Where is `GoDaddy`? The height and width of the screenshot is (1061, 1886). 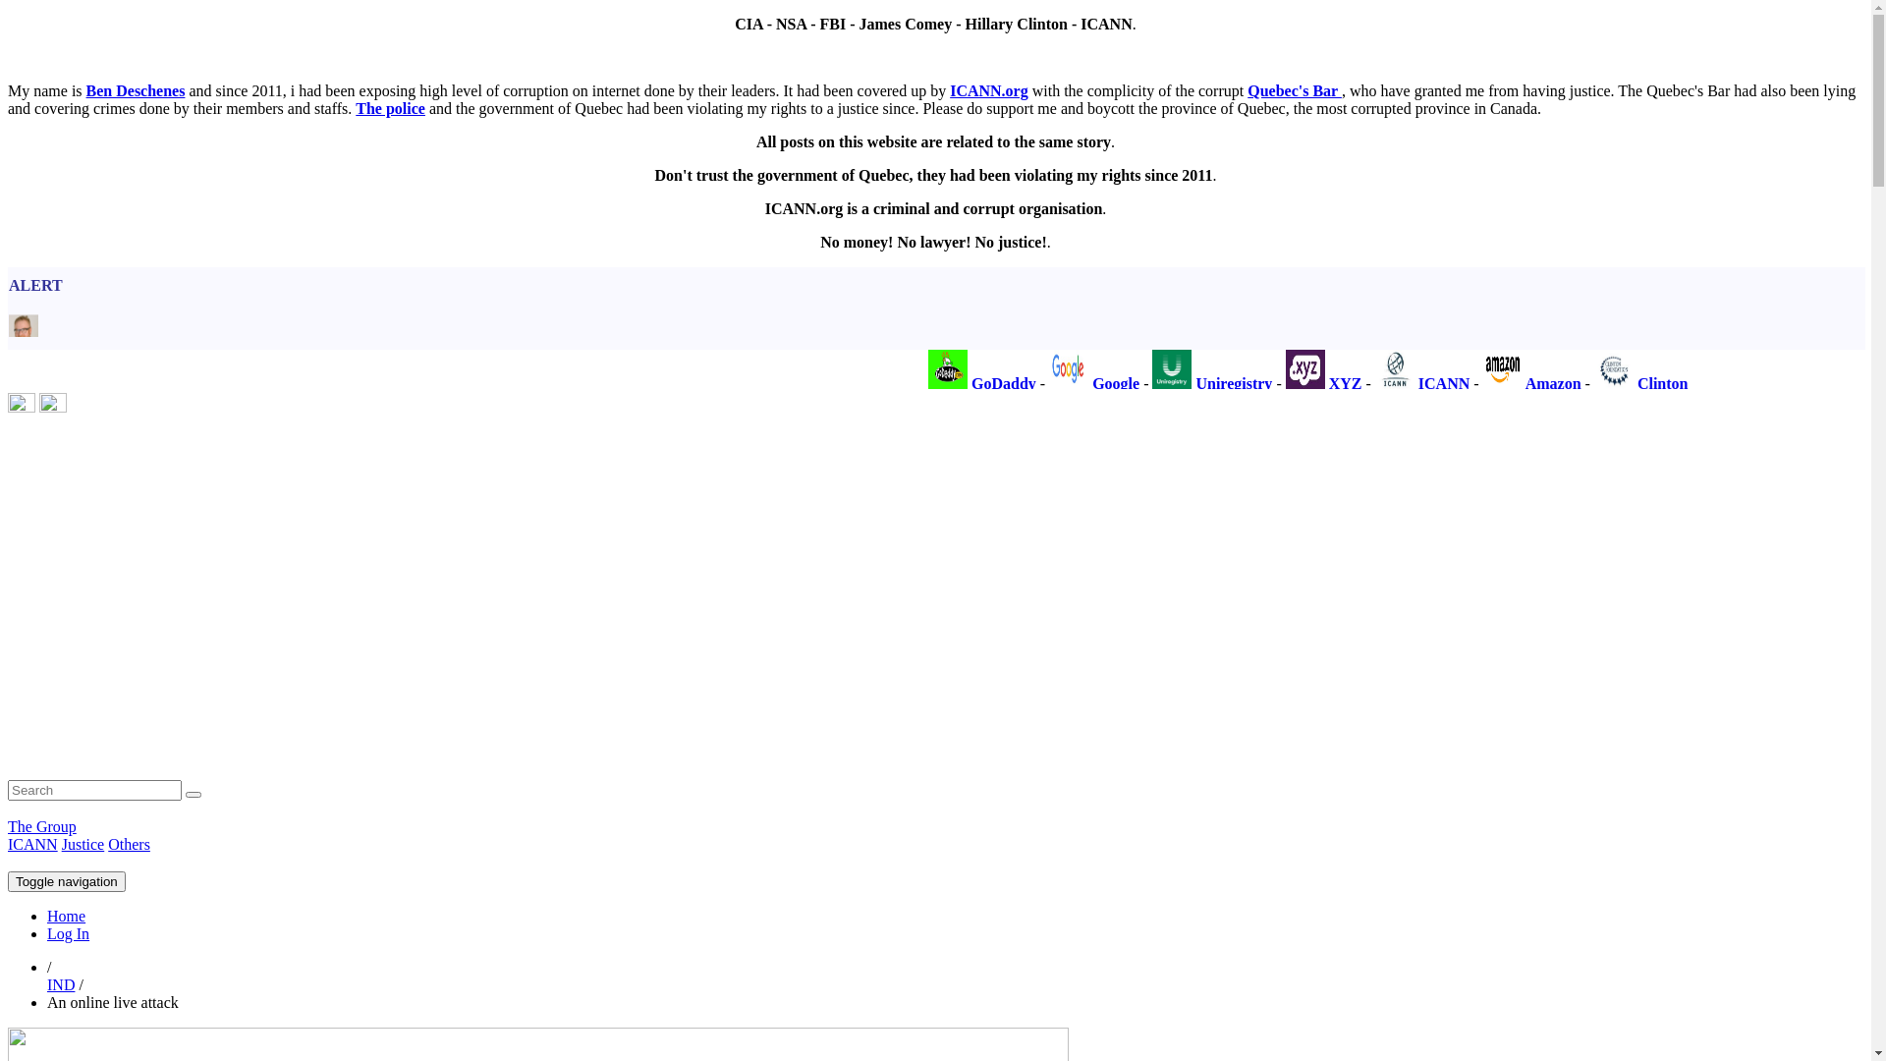
GoDaddy is located at coordinates (1156, 383).